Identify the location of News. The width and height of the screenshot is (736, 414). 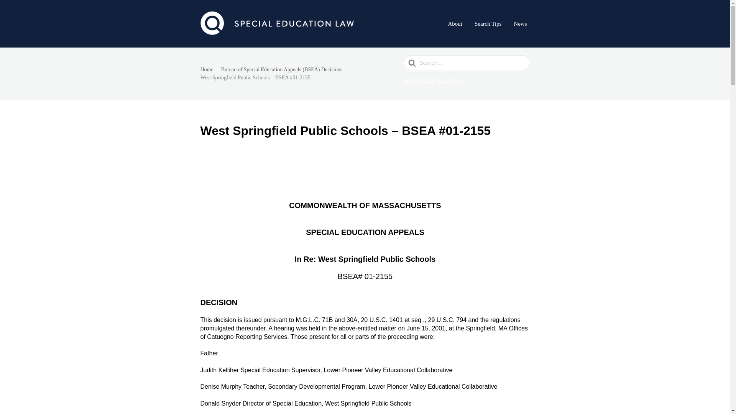
(520, 23).